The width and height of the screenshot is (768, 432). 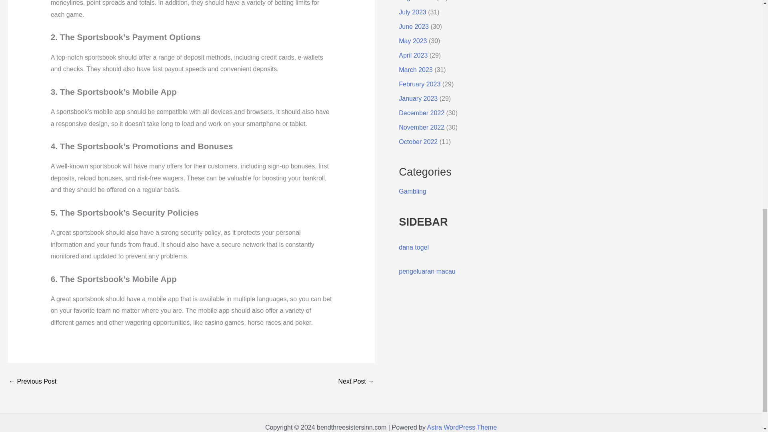 I want to click on The Odds of Winning a Lottery, so click(x=32, y=382).